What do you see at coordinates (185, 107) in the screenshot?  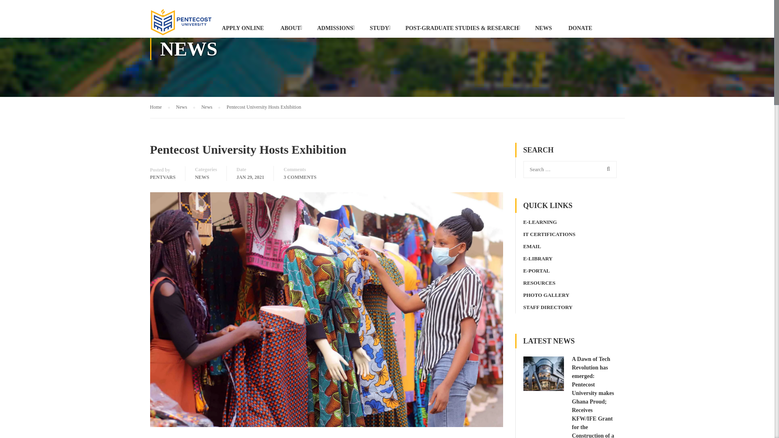 I see `News` at bounding box center [185, 107].